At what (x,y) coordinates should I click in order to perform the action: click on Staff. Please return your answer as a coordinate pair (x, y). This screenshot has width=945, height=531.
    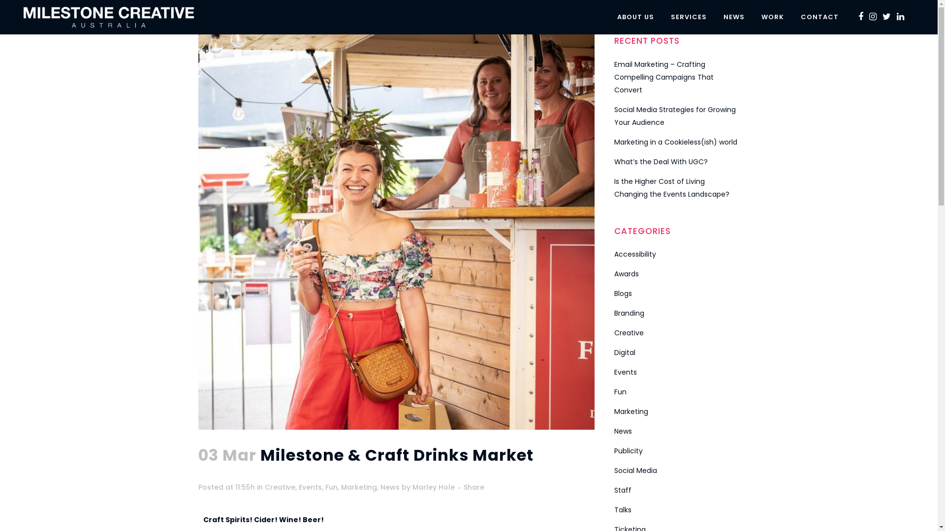
    Looking at the image, I should click on (623, 490).